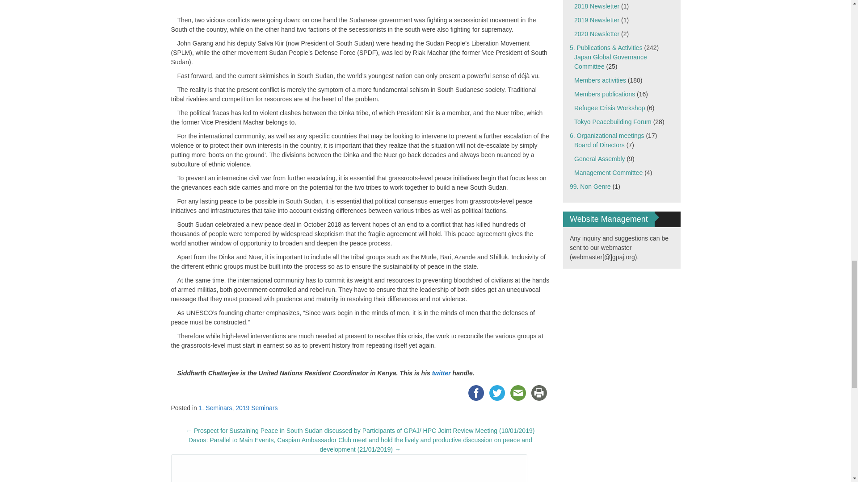 This screenshot has width=858, height=482. Describe the element at coordinates (442, 373) in the screenshot. I see `twitter` at that location.